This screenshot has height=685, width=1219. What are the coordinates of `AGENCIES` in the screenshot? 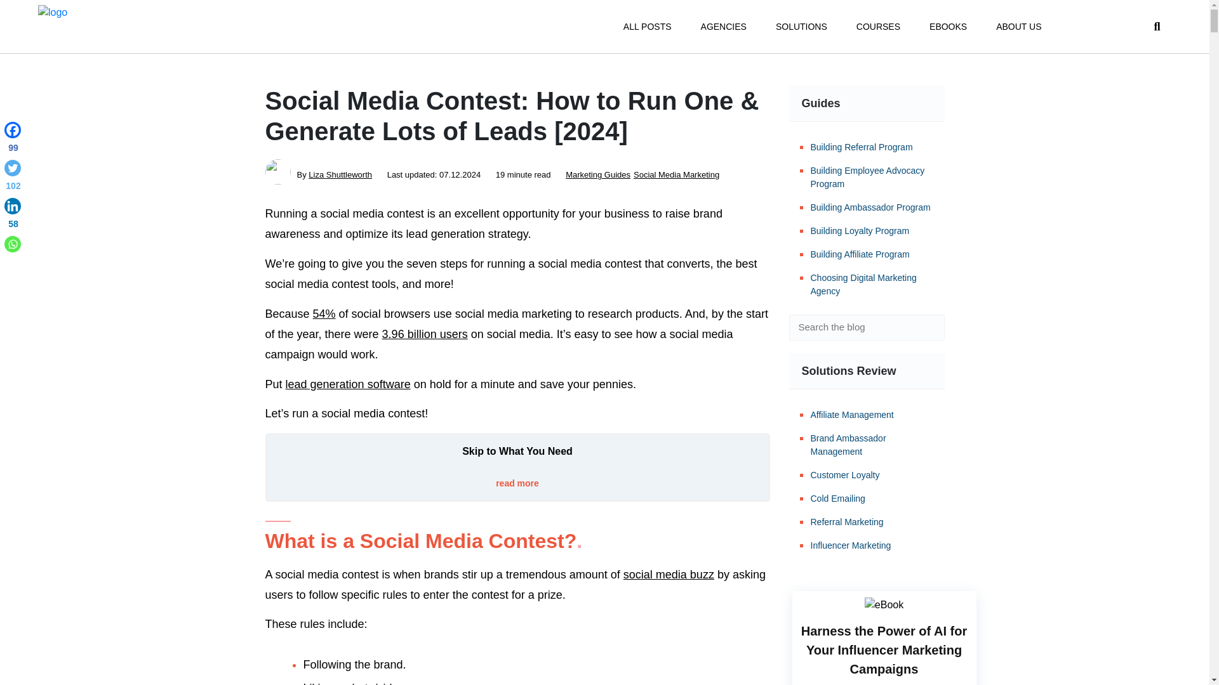 It's located at (724, 27).